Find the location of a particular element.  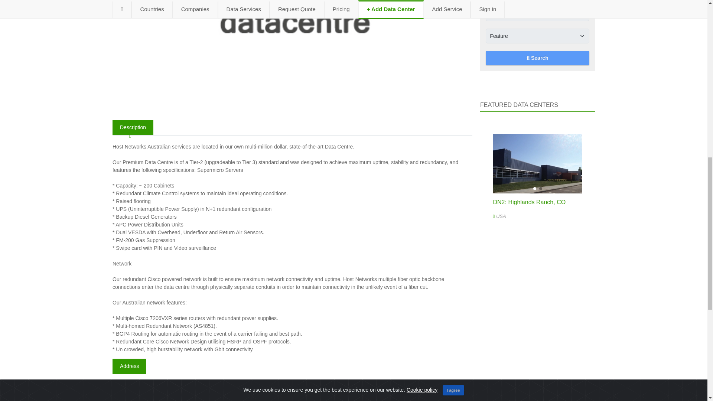

DN2: Highlands Ranch, CO is located at coordinates (530, 202).